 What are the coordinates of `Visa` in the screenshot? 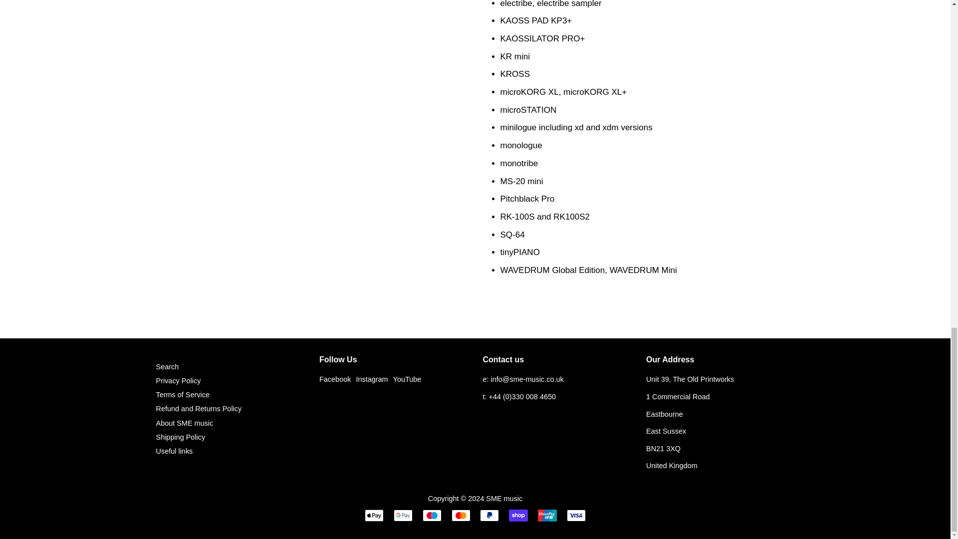 It's located at (576, 515).